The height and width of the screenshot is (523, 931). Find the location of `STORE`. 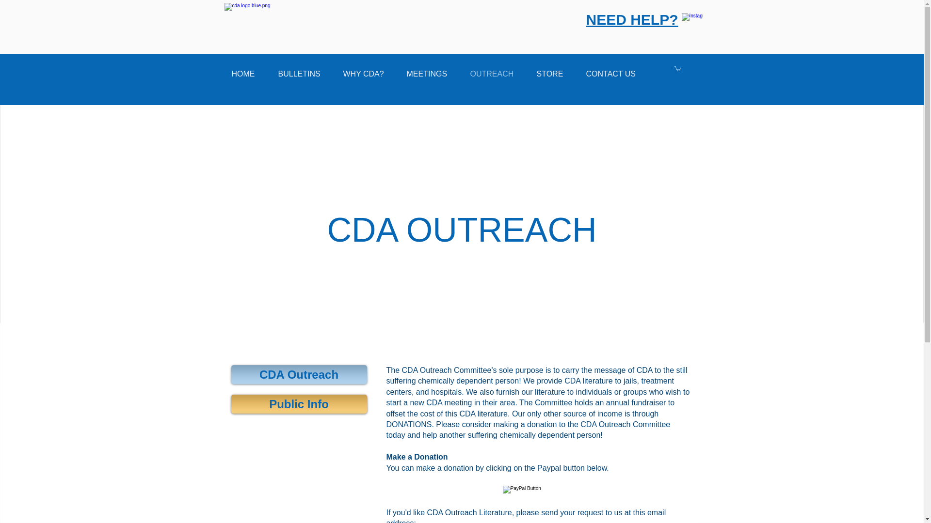

STORE is located at coordinates (554, 74).